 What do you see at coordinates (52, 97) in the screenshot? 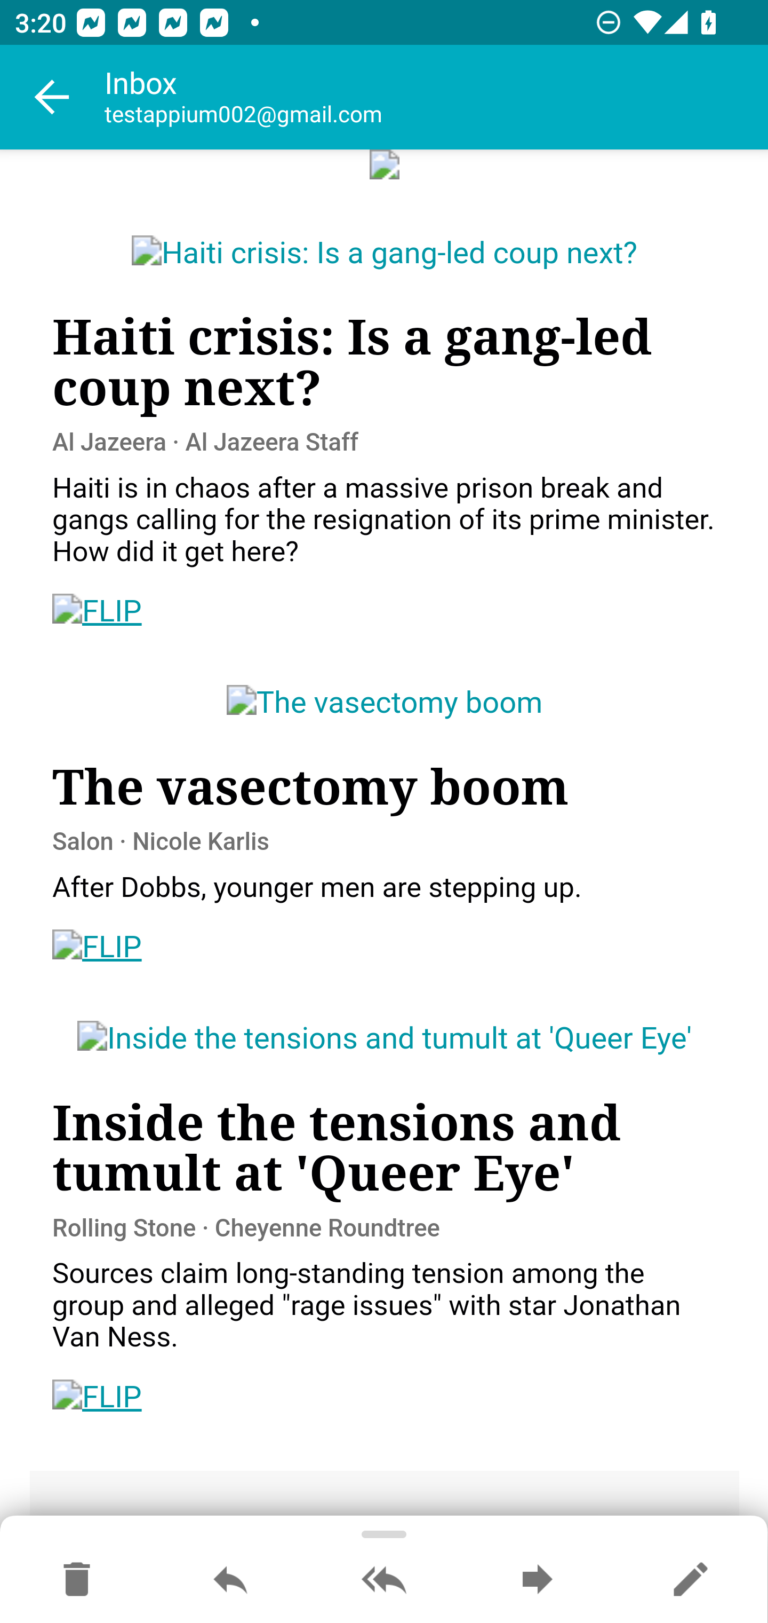
I see `Navigate up` at bounding box center [52, 97].